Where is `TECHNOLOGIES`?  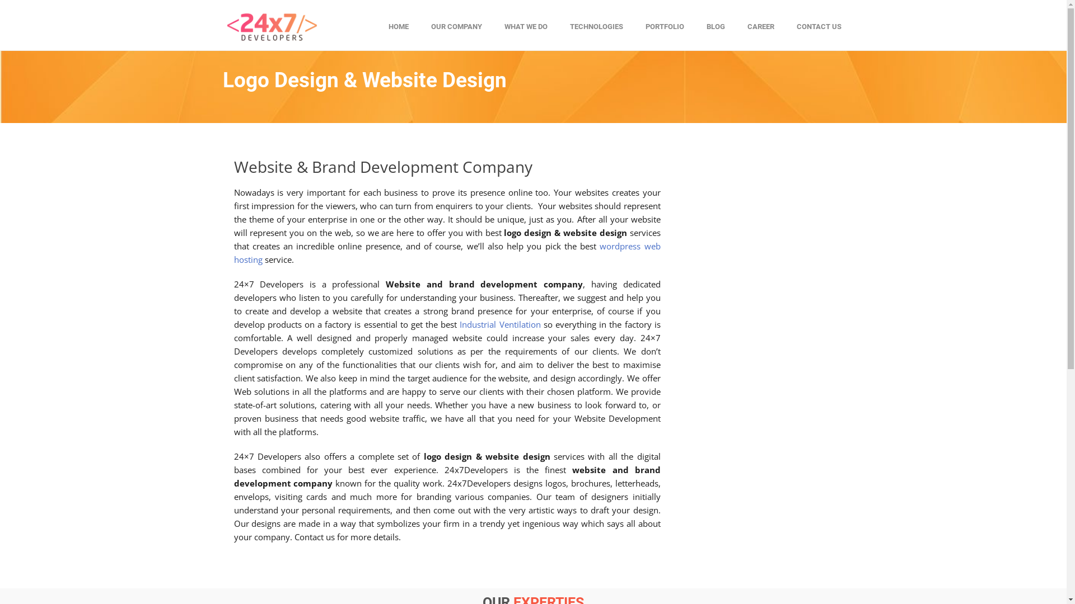
TECHNOLOGIES is located at coordinates (597, 31).